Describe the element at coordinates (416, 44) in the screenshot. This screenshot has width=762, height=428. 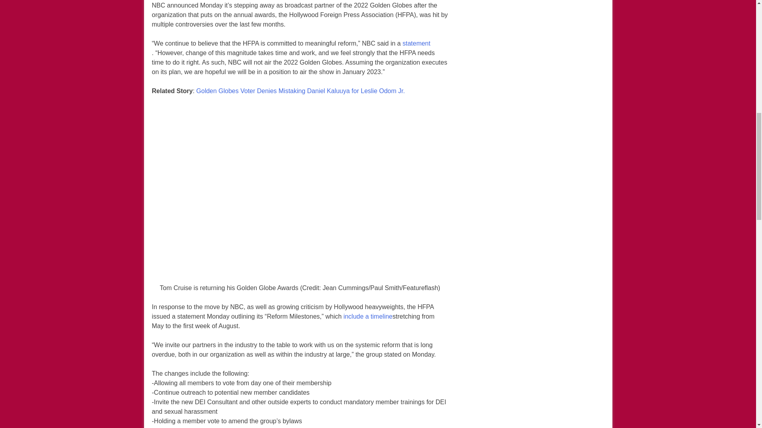
I see `statement` at that location.